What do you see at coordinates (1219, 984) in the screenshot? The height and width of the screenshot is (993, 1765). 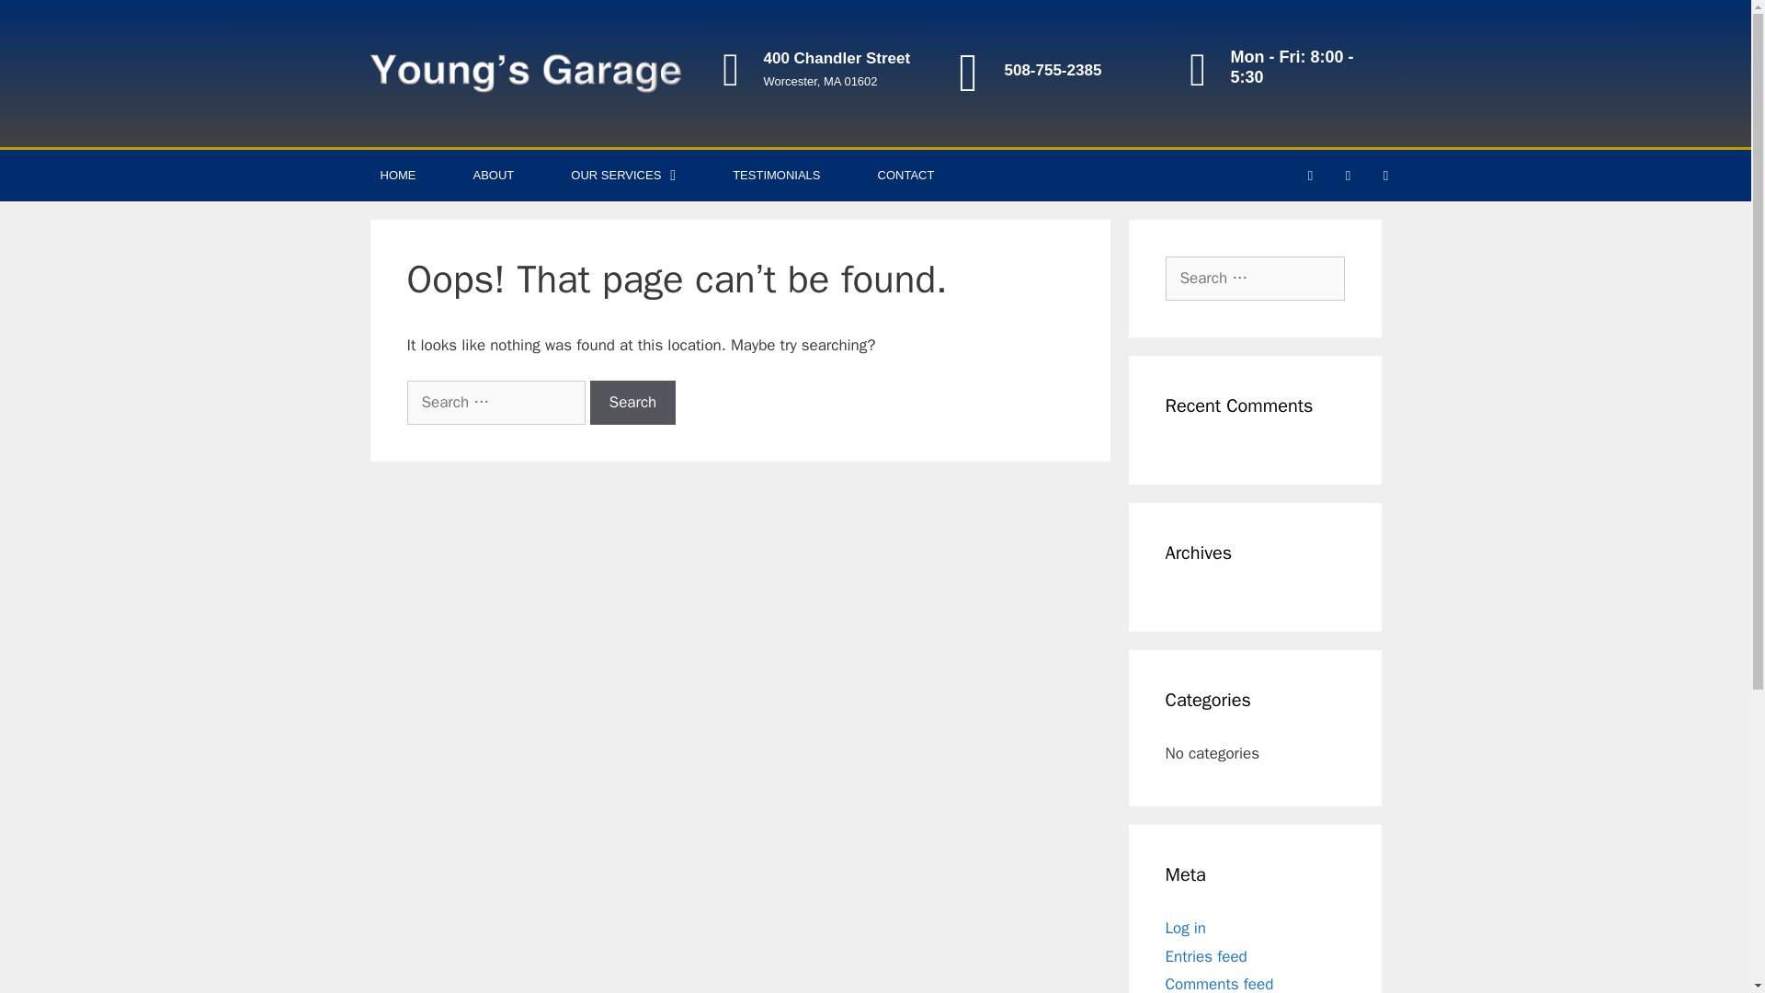 I see `Comments feed` at bounding box center [1219, 984].